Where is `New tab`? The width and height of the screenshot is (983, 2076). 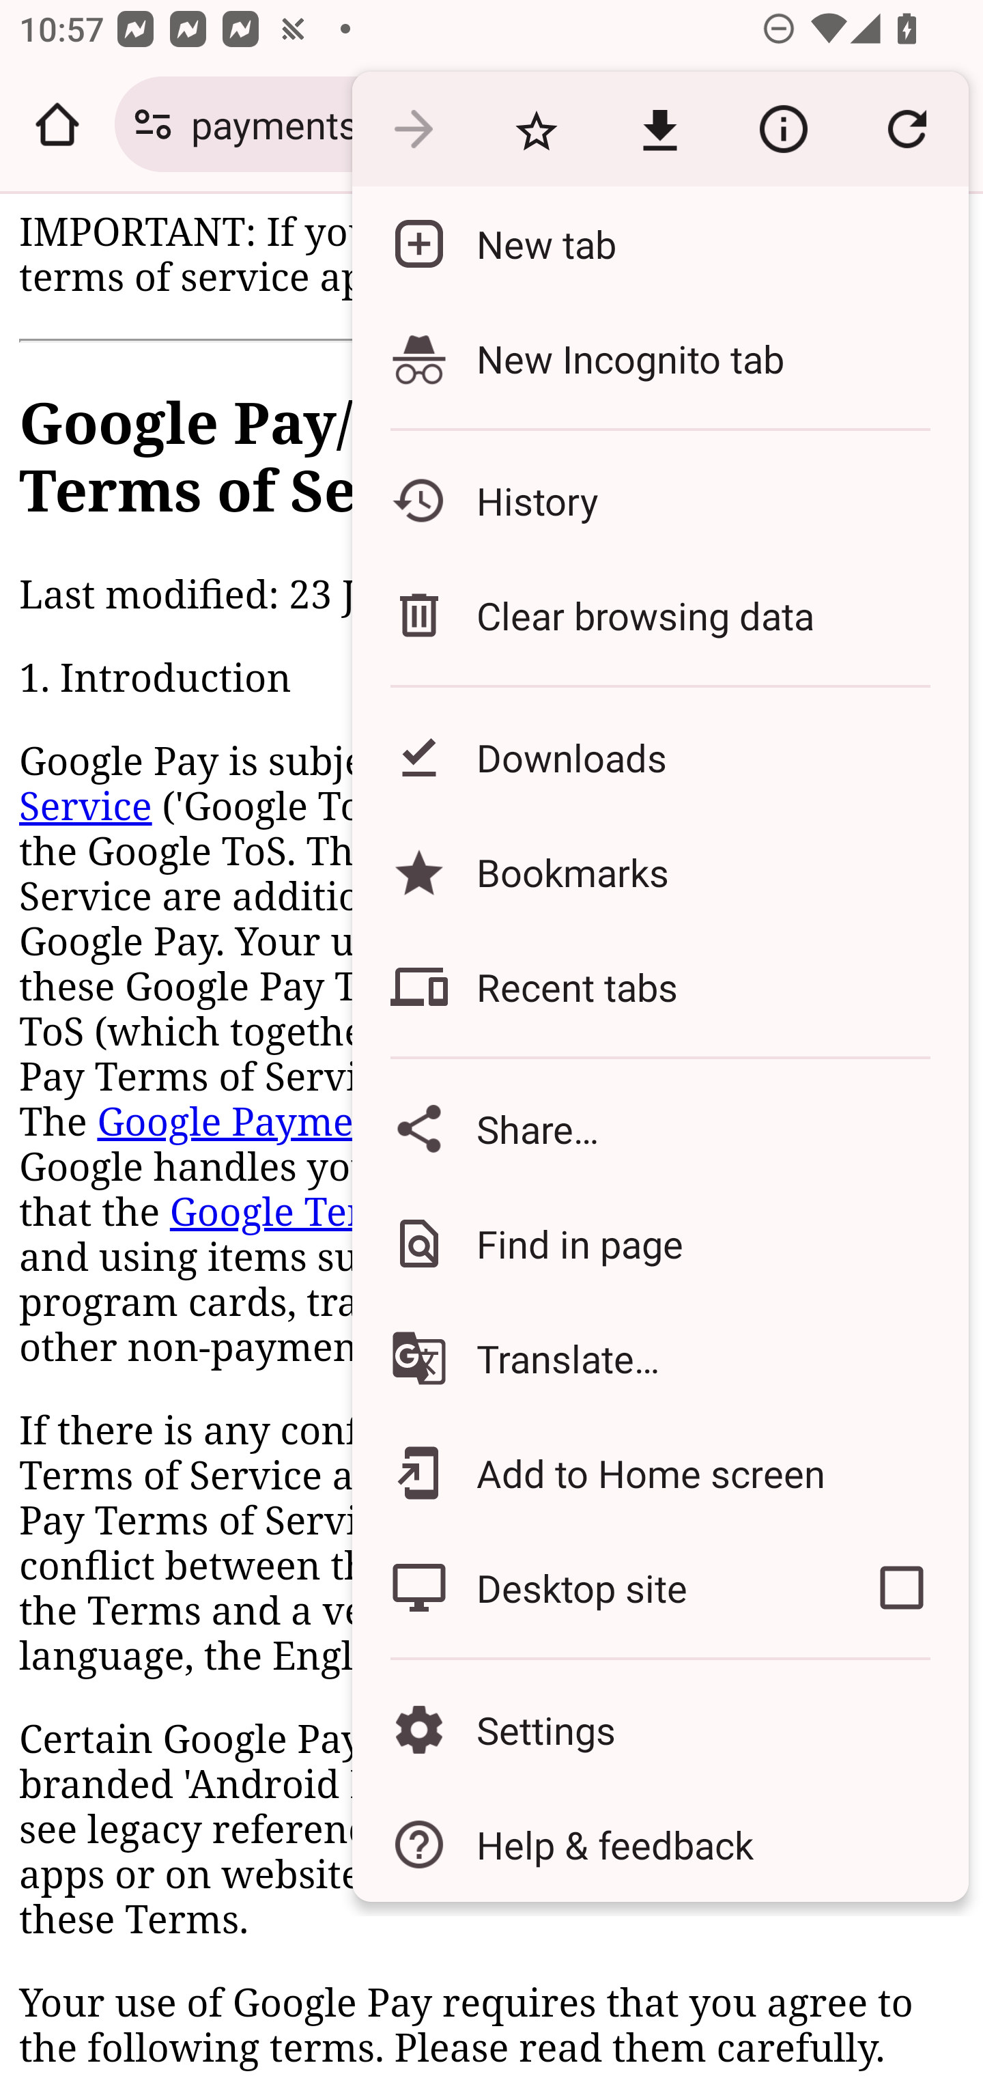
New tab is located at coordinates (659, 243).